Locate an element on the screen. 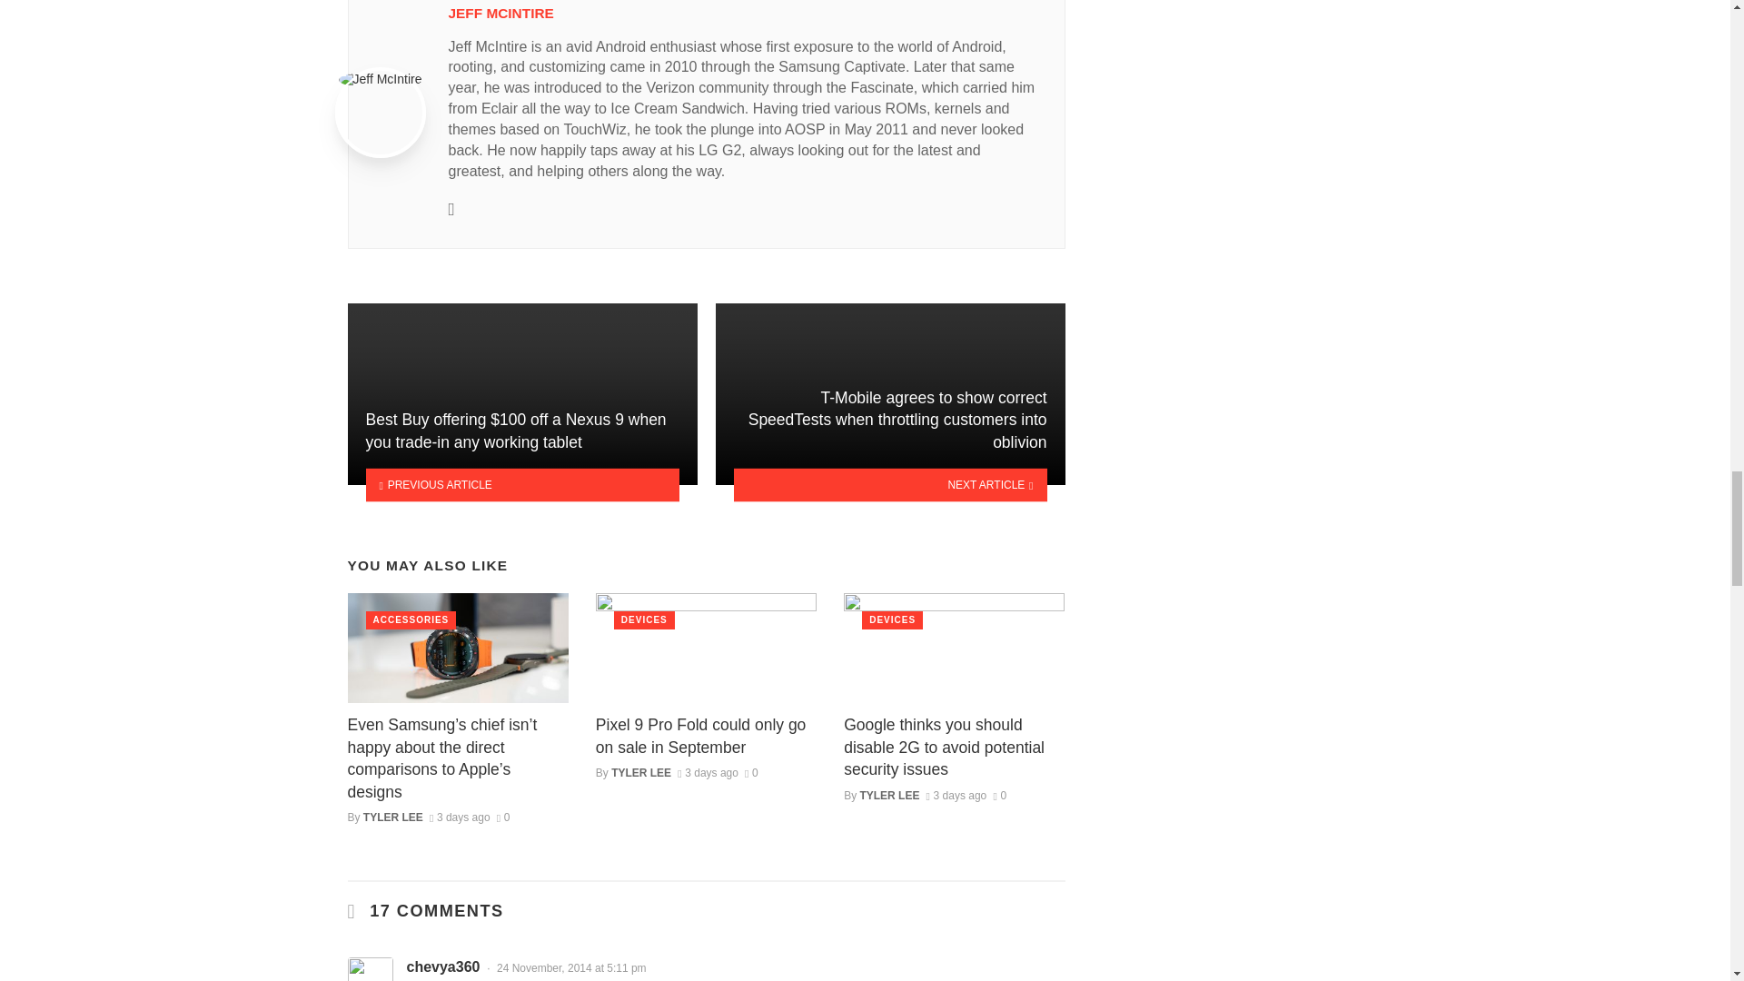 This screenshot has width=1744, height=981. 0 Comments is located at coordinates (503, 817).